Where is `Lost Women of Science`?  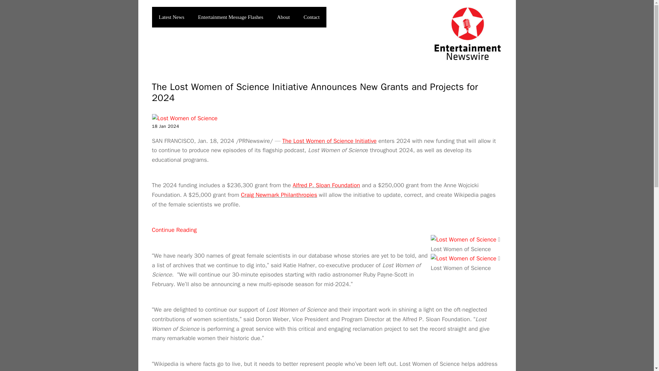
Lost Women of Science is located at coordinates (463, 258).